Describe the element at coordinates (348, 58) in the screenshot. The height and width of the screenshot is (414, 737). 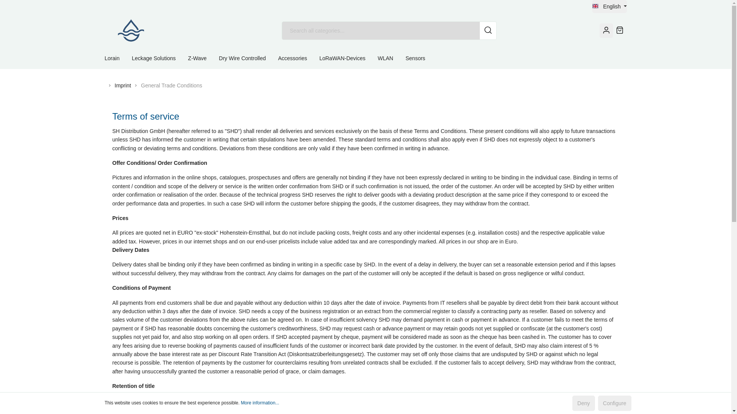
I see `LoRaWAN-Devices` at that location.